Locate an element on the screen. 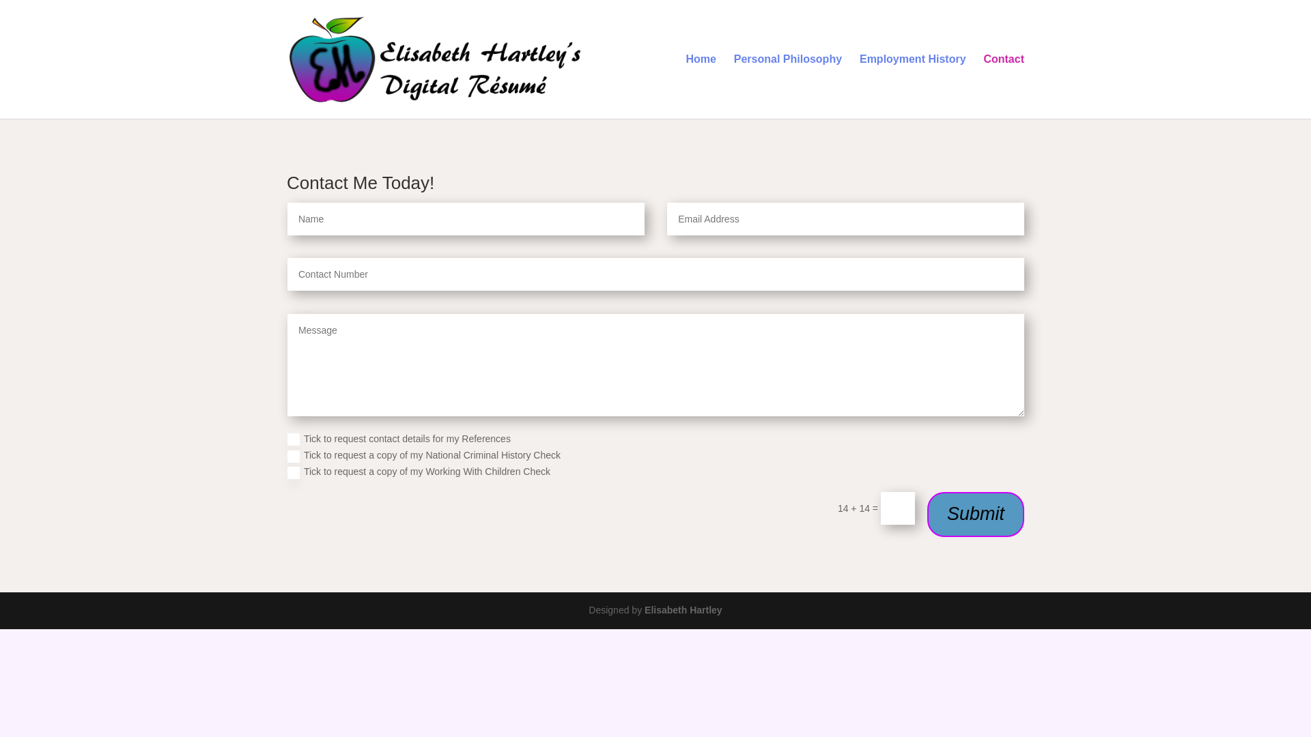 This screenshot has width=1311, height=737. Employment History is located at coordinates (913, 87).